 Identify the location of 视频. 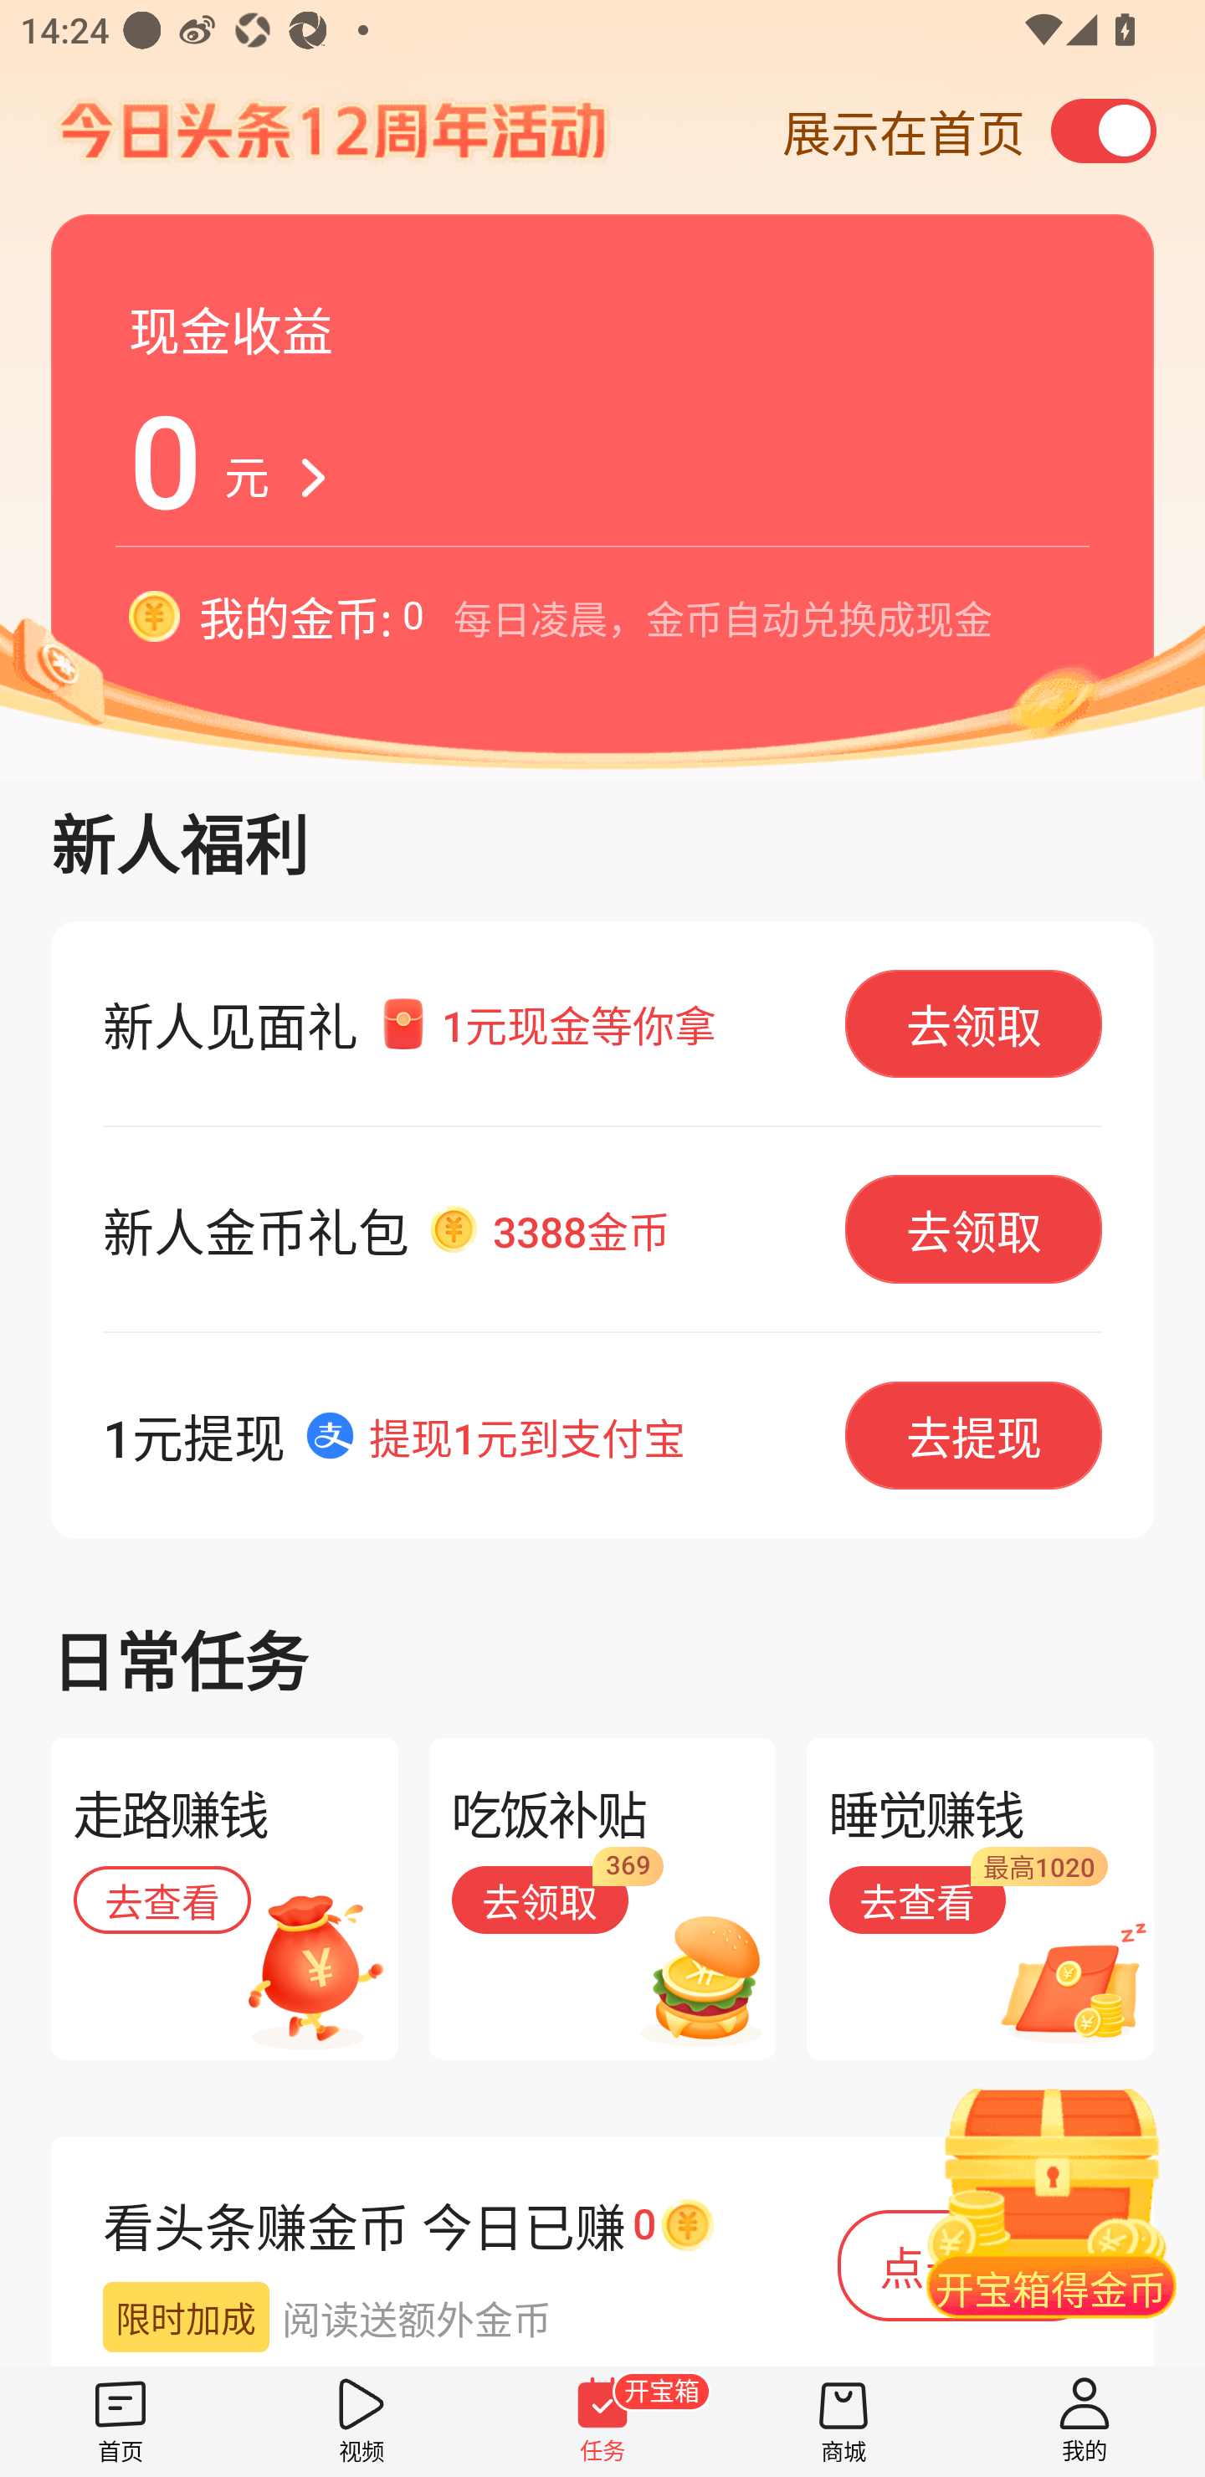
(361, 2421).